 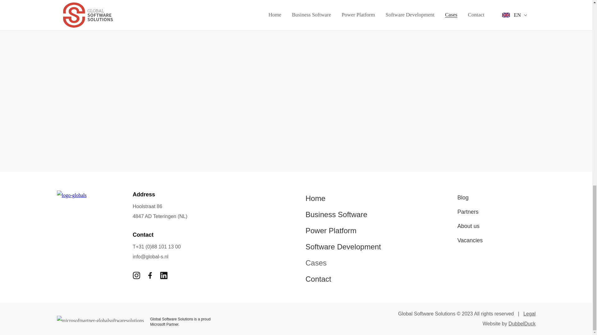 What do you see at coordinates (312, 21) in the screenshot?
I see `View the full case` at bounding box center [312, 21].